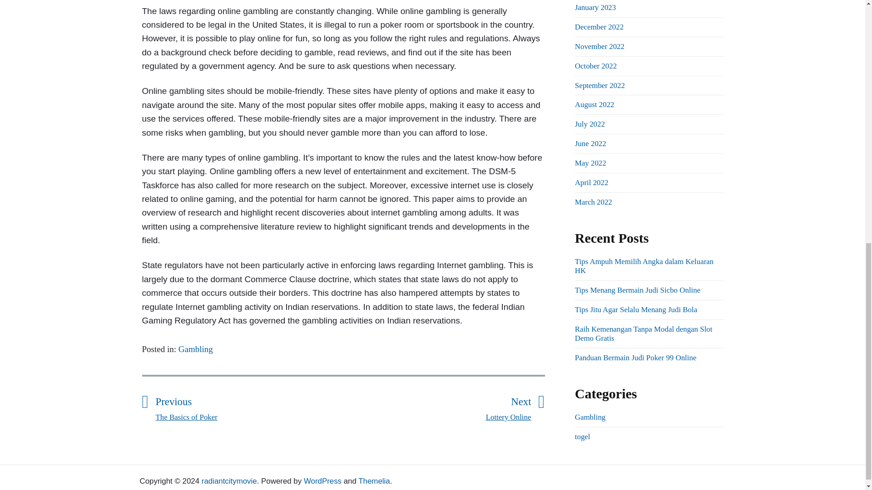  What do you see at coordinates (599, 46) in the screenshot?
I see `November 2022` at bounding box center [599, 46].